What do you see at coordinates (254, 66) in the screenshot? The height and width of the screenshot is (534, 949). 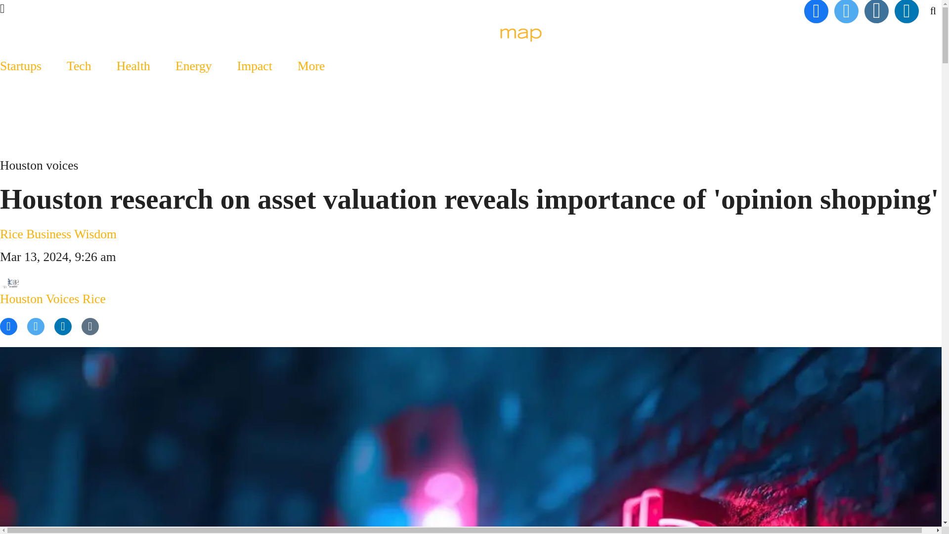 I see `Impact` at bounding box center [254, 66].